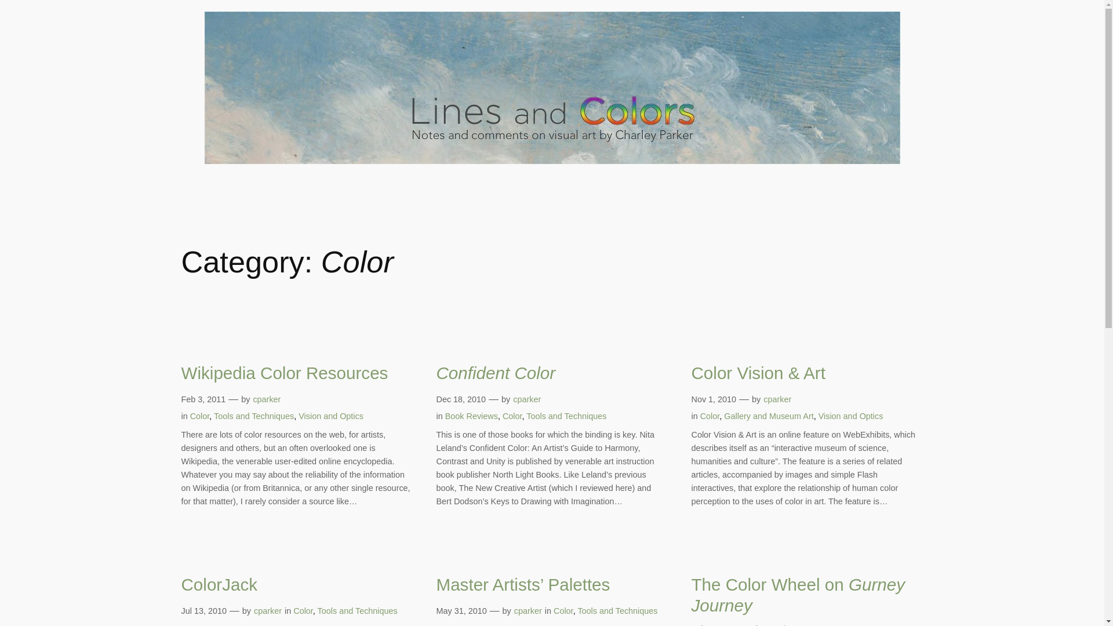  I want to click on cparker, so click(527, 399).